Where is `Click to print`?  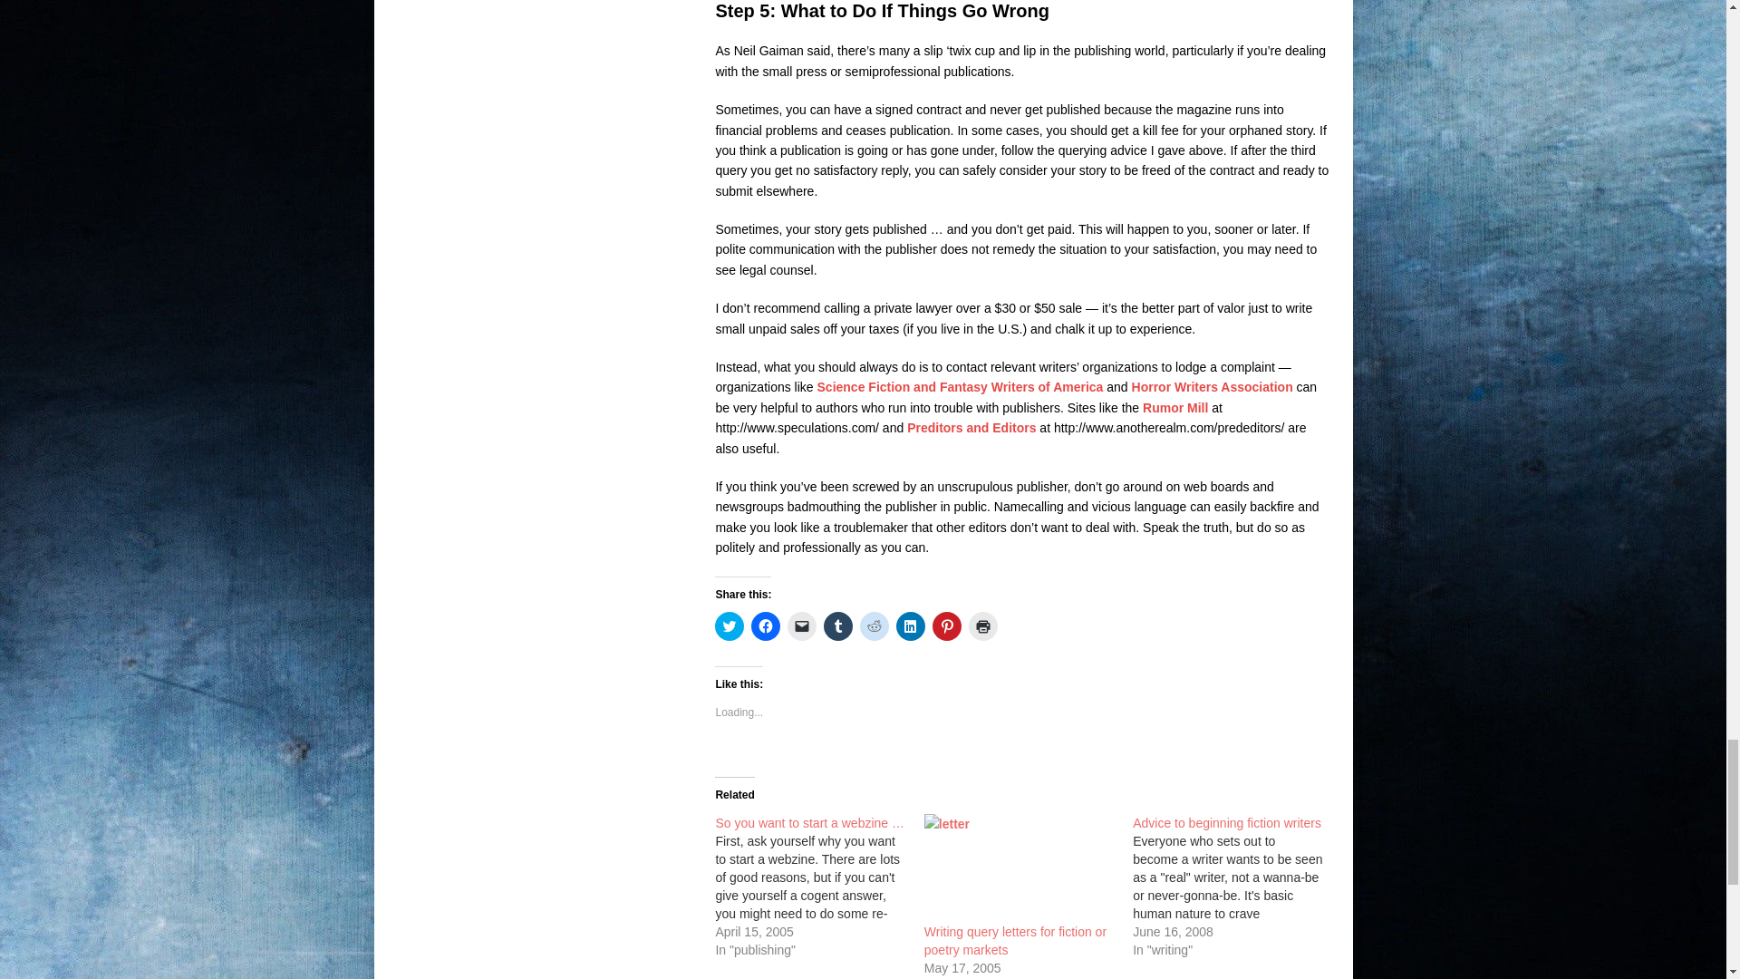 Click to print is located at coordinates (982, 626).